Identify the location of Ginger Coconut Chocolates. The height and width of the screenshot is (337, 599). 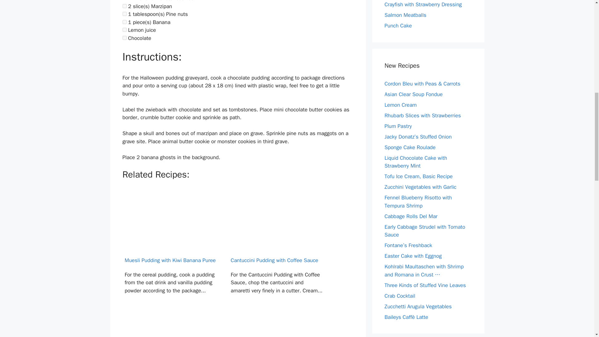
(170, 328).